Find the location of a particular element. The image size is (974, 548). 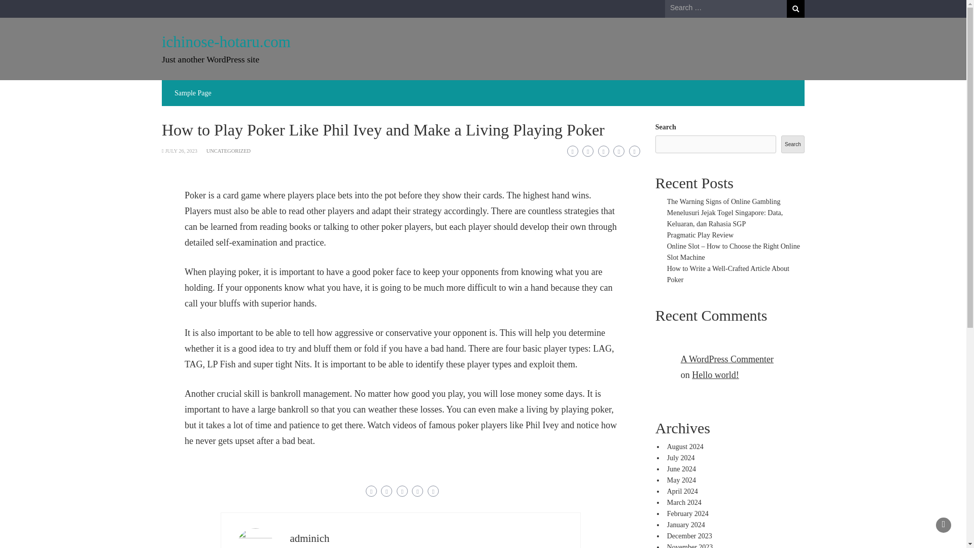

February 2024 is located at coordinates (688, 513).